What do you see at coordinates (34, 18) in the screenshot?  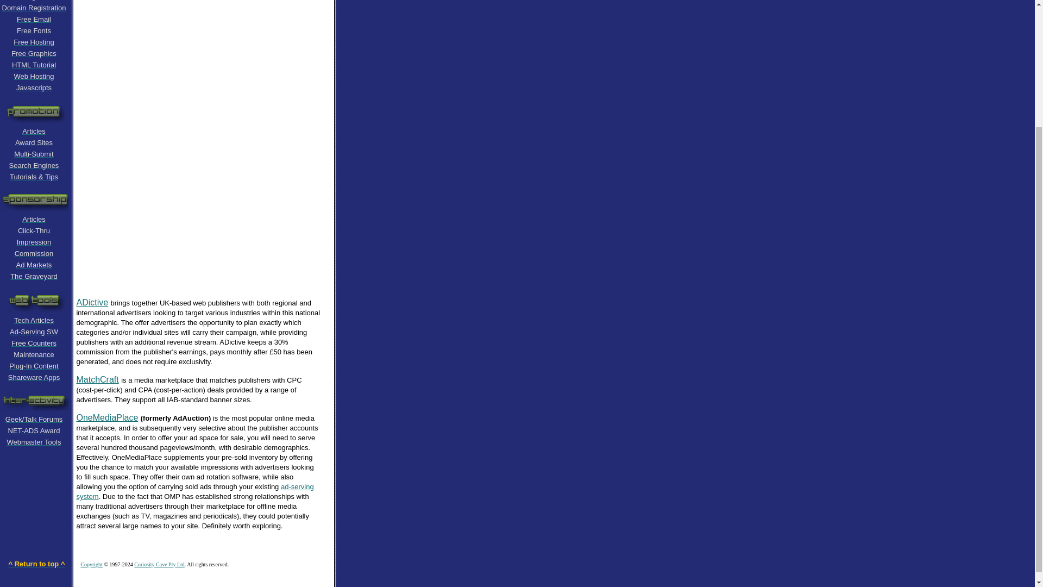 I see `Free Email` at bounding box center [34, 18].